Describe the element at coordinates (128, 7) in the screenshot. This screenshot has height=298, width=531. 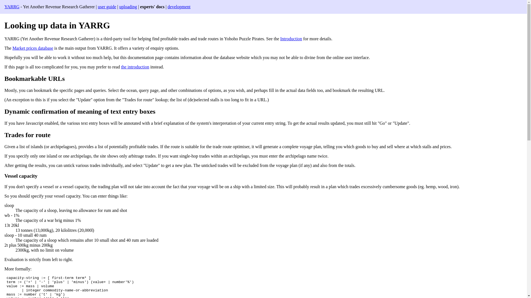
I see `uploading` at that location.